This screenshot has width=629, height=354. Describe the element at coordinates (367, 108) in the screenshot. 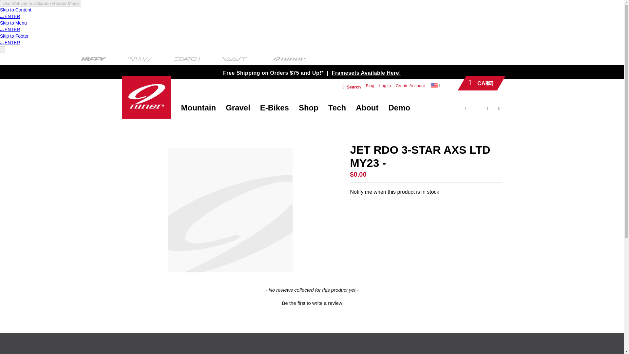

I see `About` at that location.